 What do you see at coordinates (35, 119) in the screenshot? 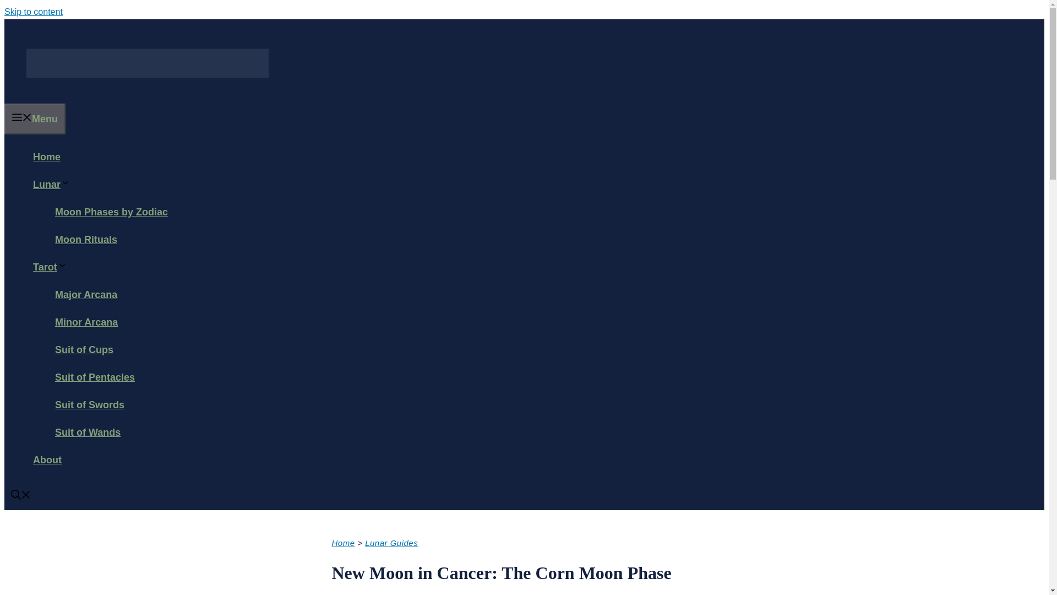
I see `Menu` at bounding box center [35, 119].